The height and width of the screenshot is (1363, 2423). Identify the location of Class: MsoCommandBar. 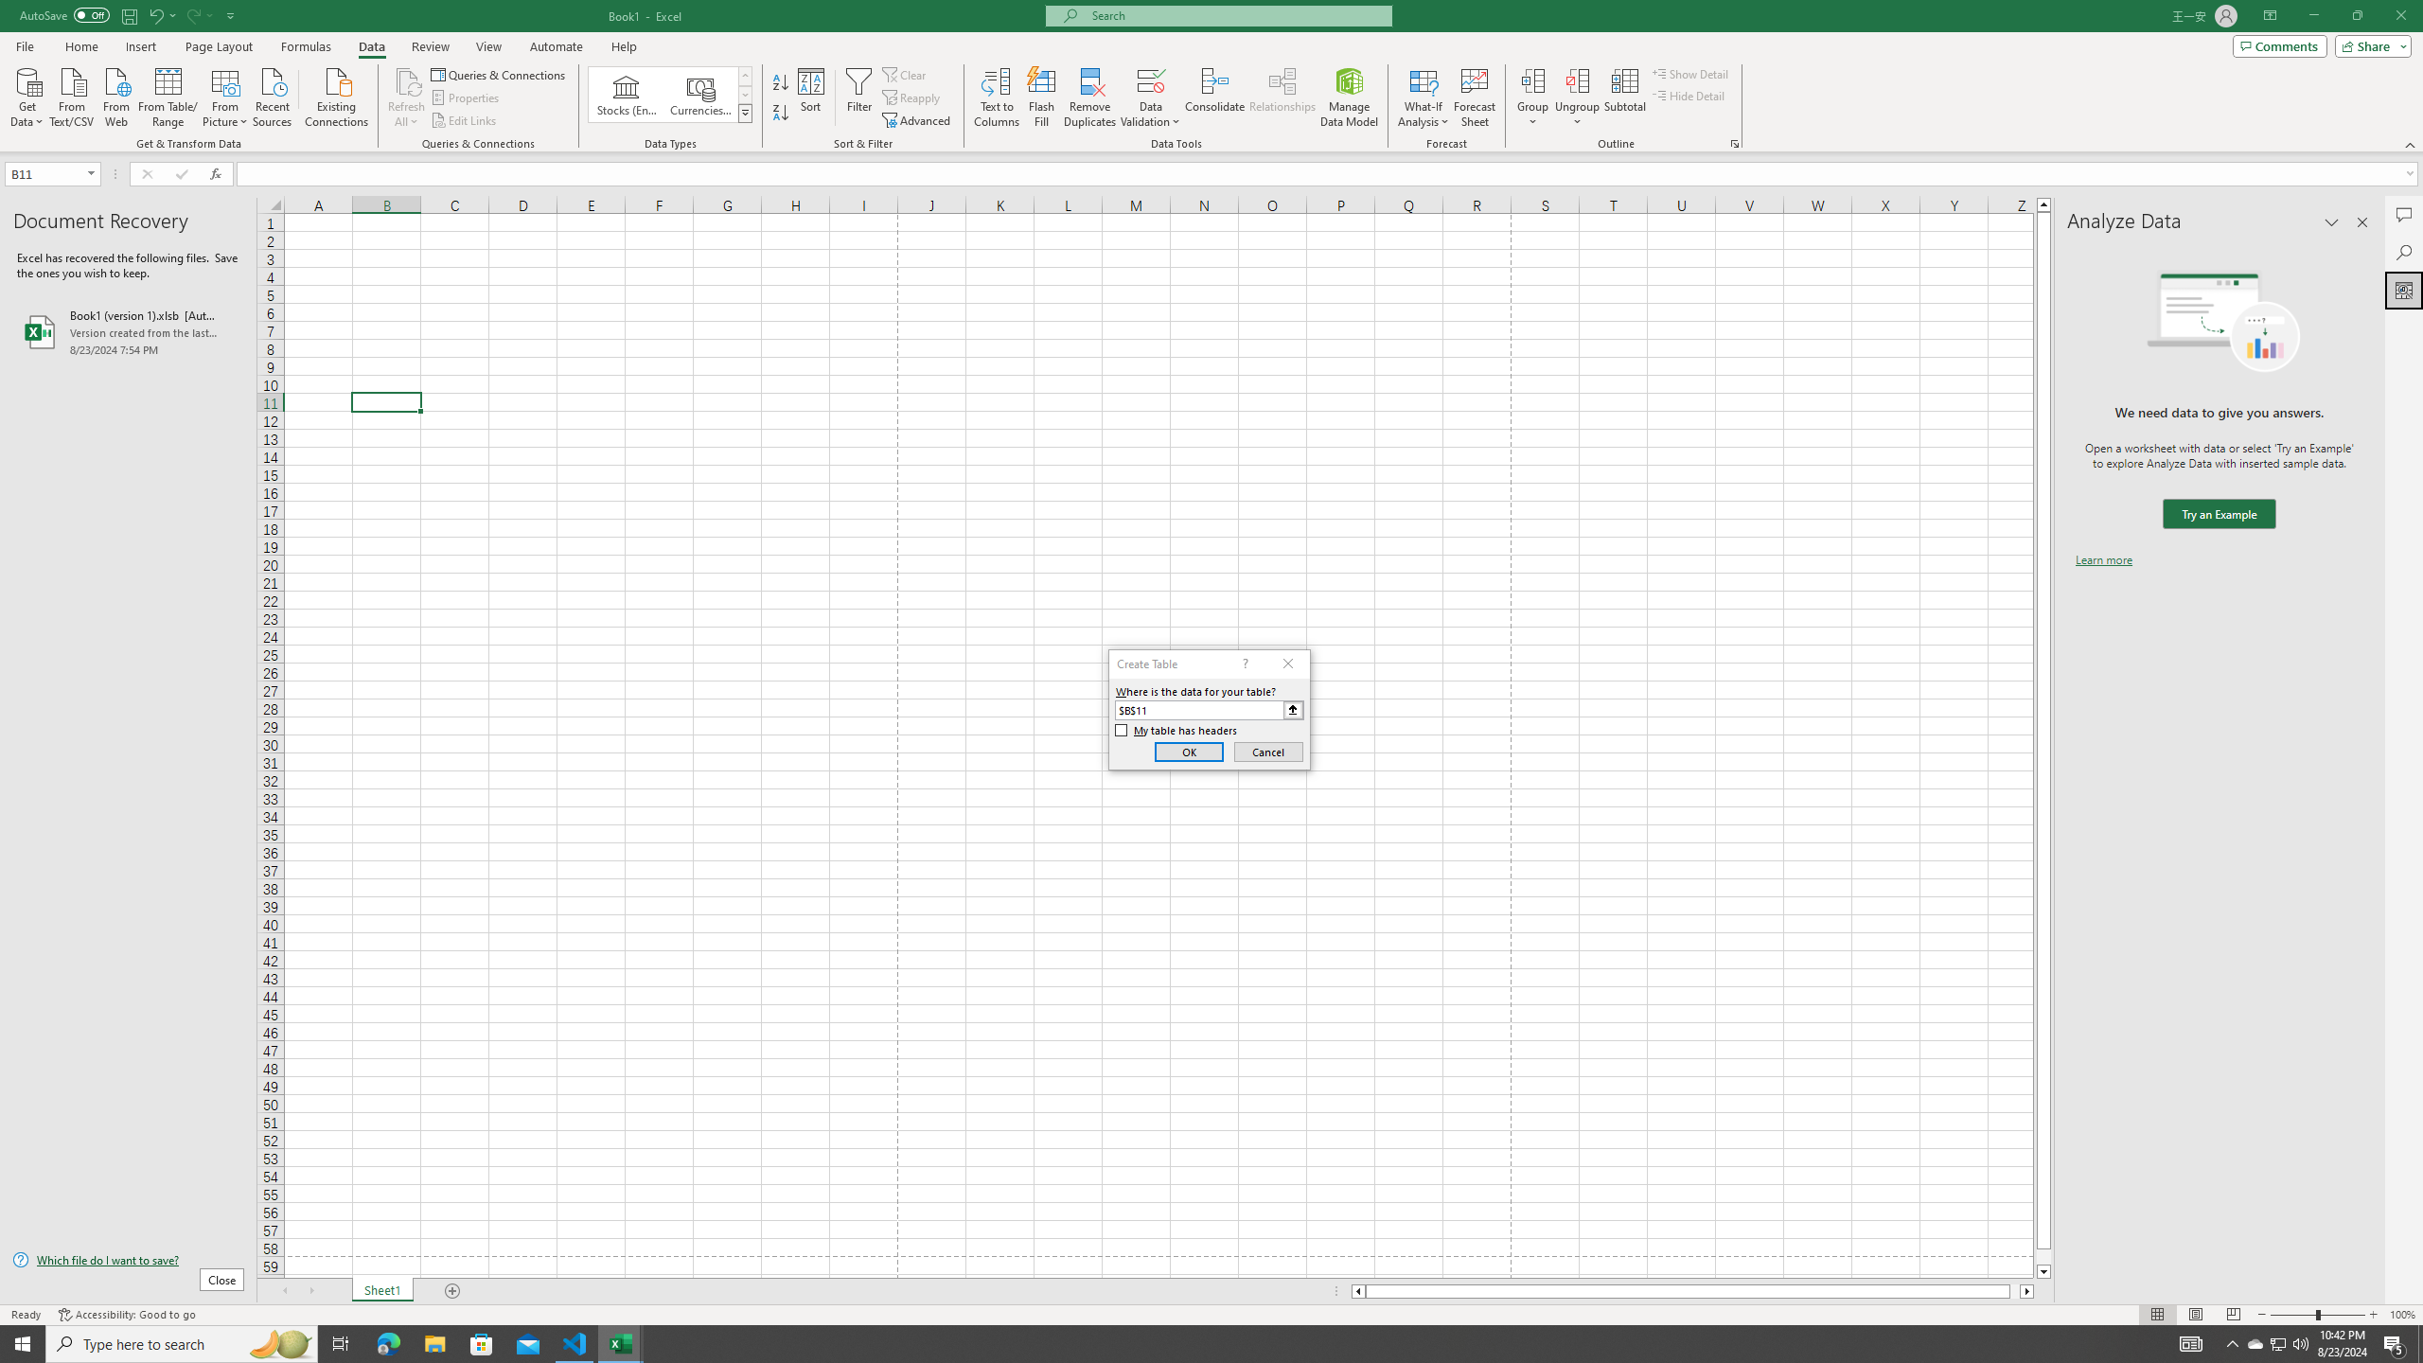
(1211, 76).